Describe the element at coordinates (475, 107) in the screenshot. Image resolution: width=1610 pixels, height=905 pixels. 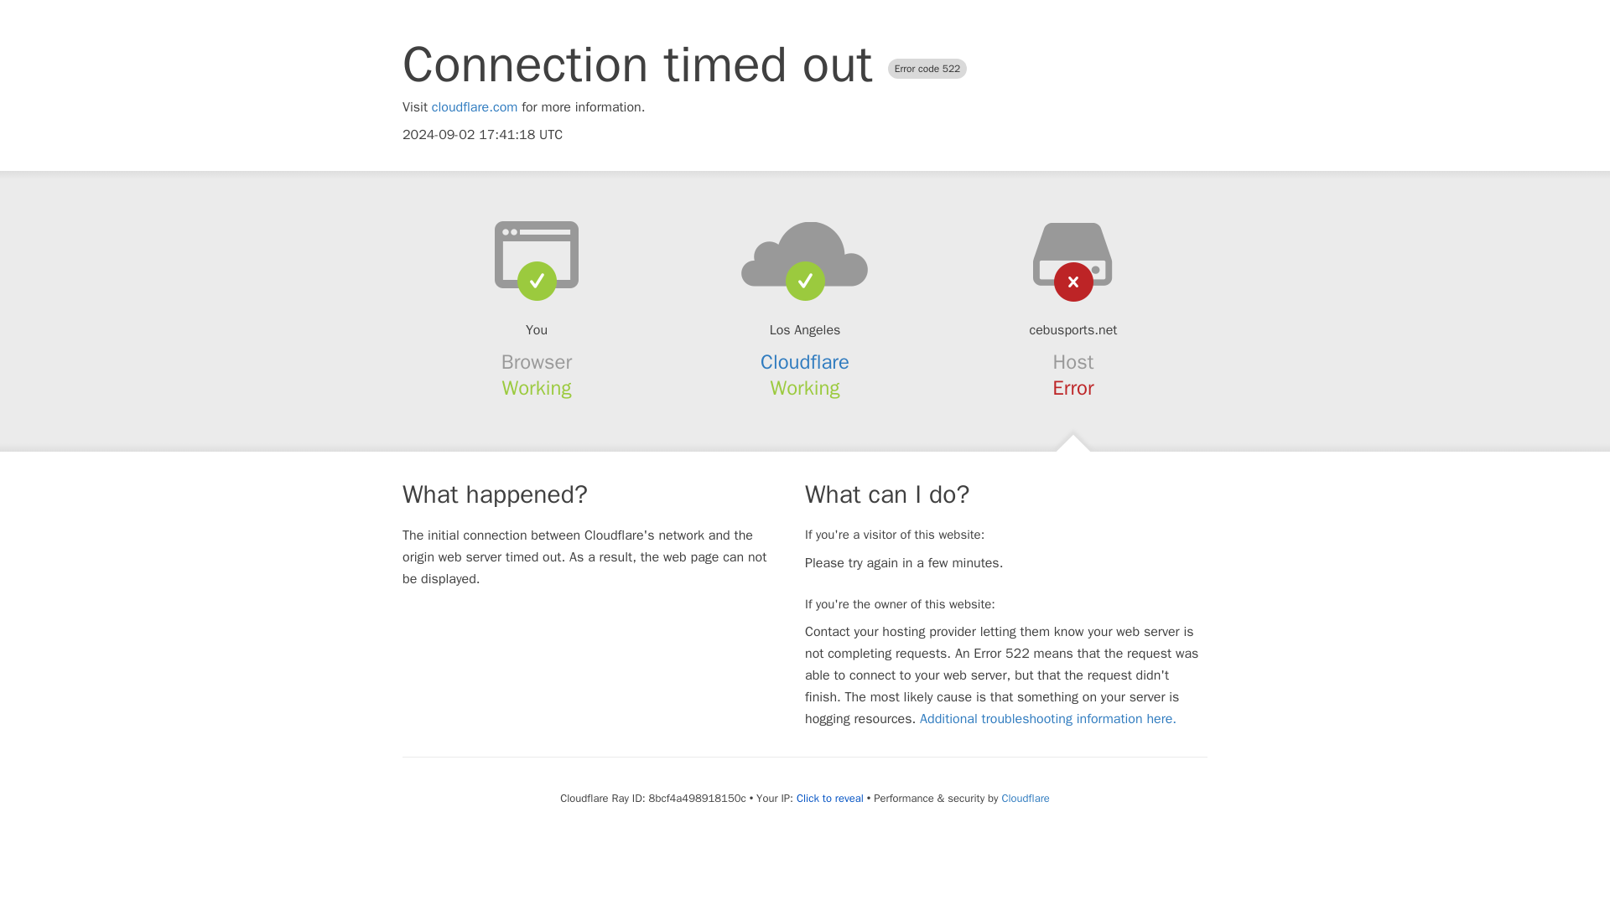
I see `cloudflare.com` at that location.